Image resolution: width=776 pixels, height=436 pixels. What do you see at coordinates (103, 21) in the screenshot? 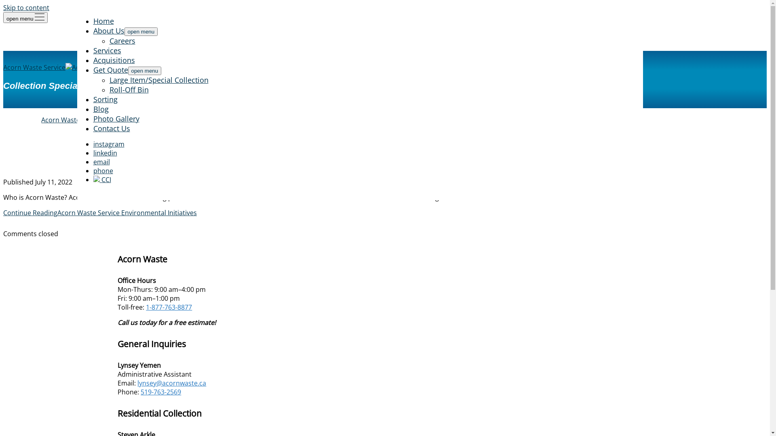
I see `Home` at bounding box center [103, 21].